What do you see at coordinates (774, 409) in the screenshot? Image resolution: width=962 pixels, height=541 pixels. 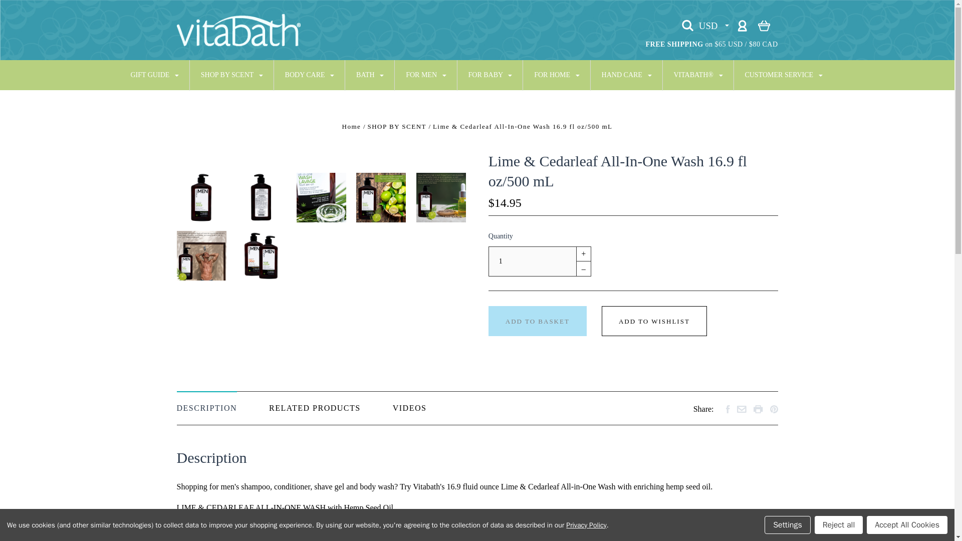 I see `pinterest` at bounding box center [774, 409].